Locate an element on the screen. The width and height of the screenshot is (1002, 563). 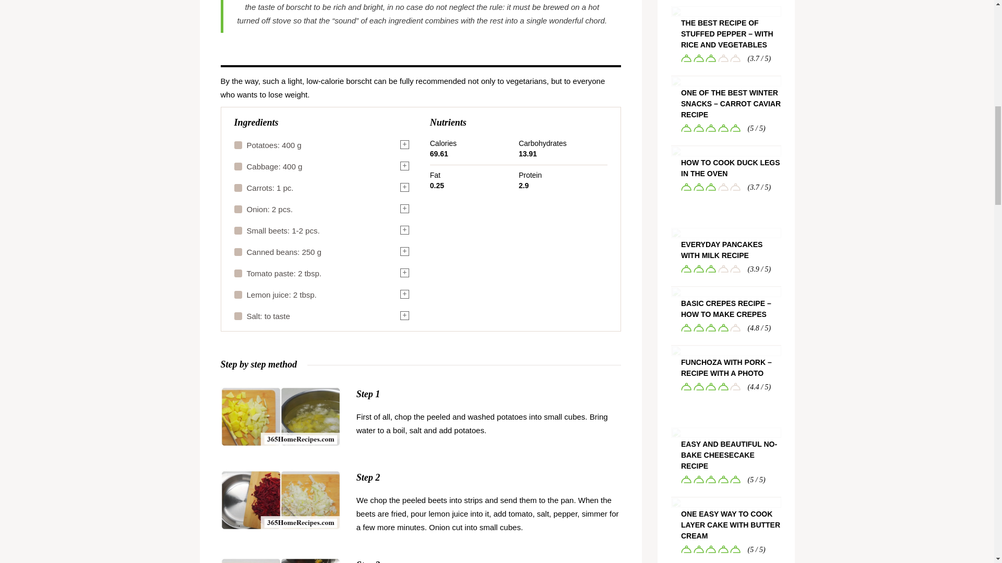
on is located at coordinates (237, 295).